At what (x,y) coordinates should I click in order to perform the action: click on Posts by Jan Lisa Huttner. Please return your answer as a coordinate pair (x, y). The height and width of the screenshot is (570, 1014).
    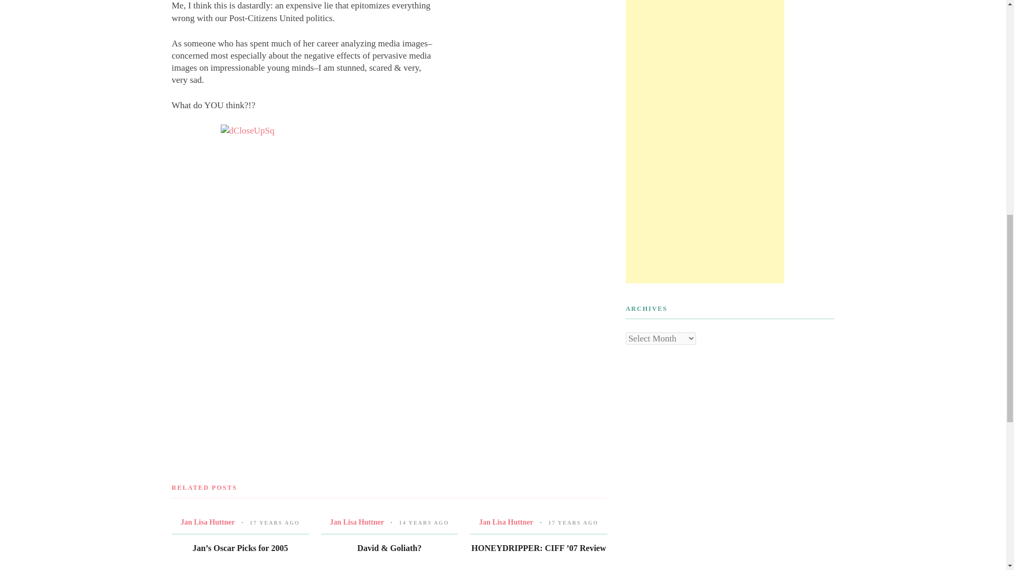
    Looking at the image, I should click on (357, 521).